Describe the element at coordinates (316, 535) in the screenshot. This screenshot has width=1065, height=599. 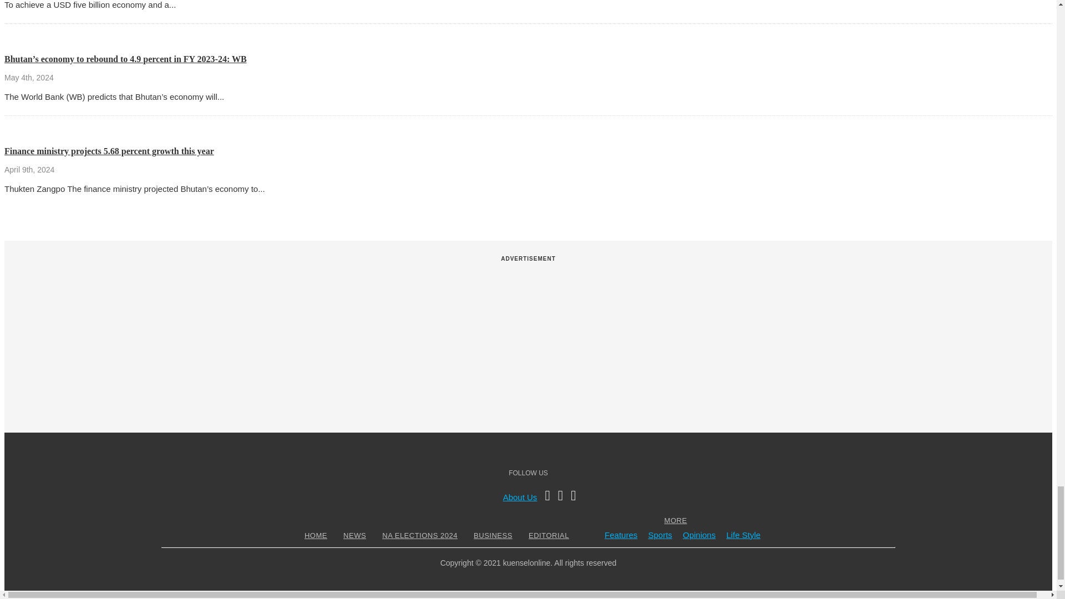
I see `HOME` at that location.